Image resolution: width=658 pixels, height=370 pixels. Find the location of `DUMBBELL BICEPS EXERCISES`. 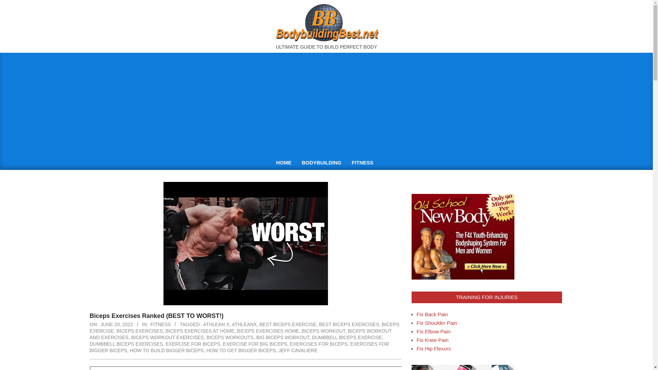

DUMBBELL BICEPS EXERCISES is located at coordinates (126, 344).